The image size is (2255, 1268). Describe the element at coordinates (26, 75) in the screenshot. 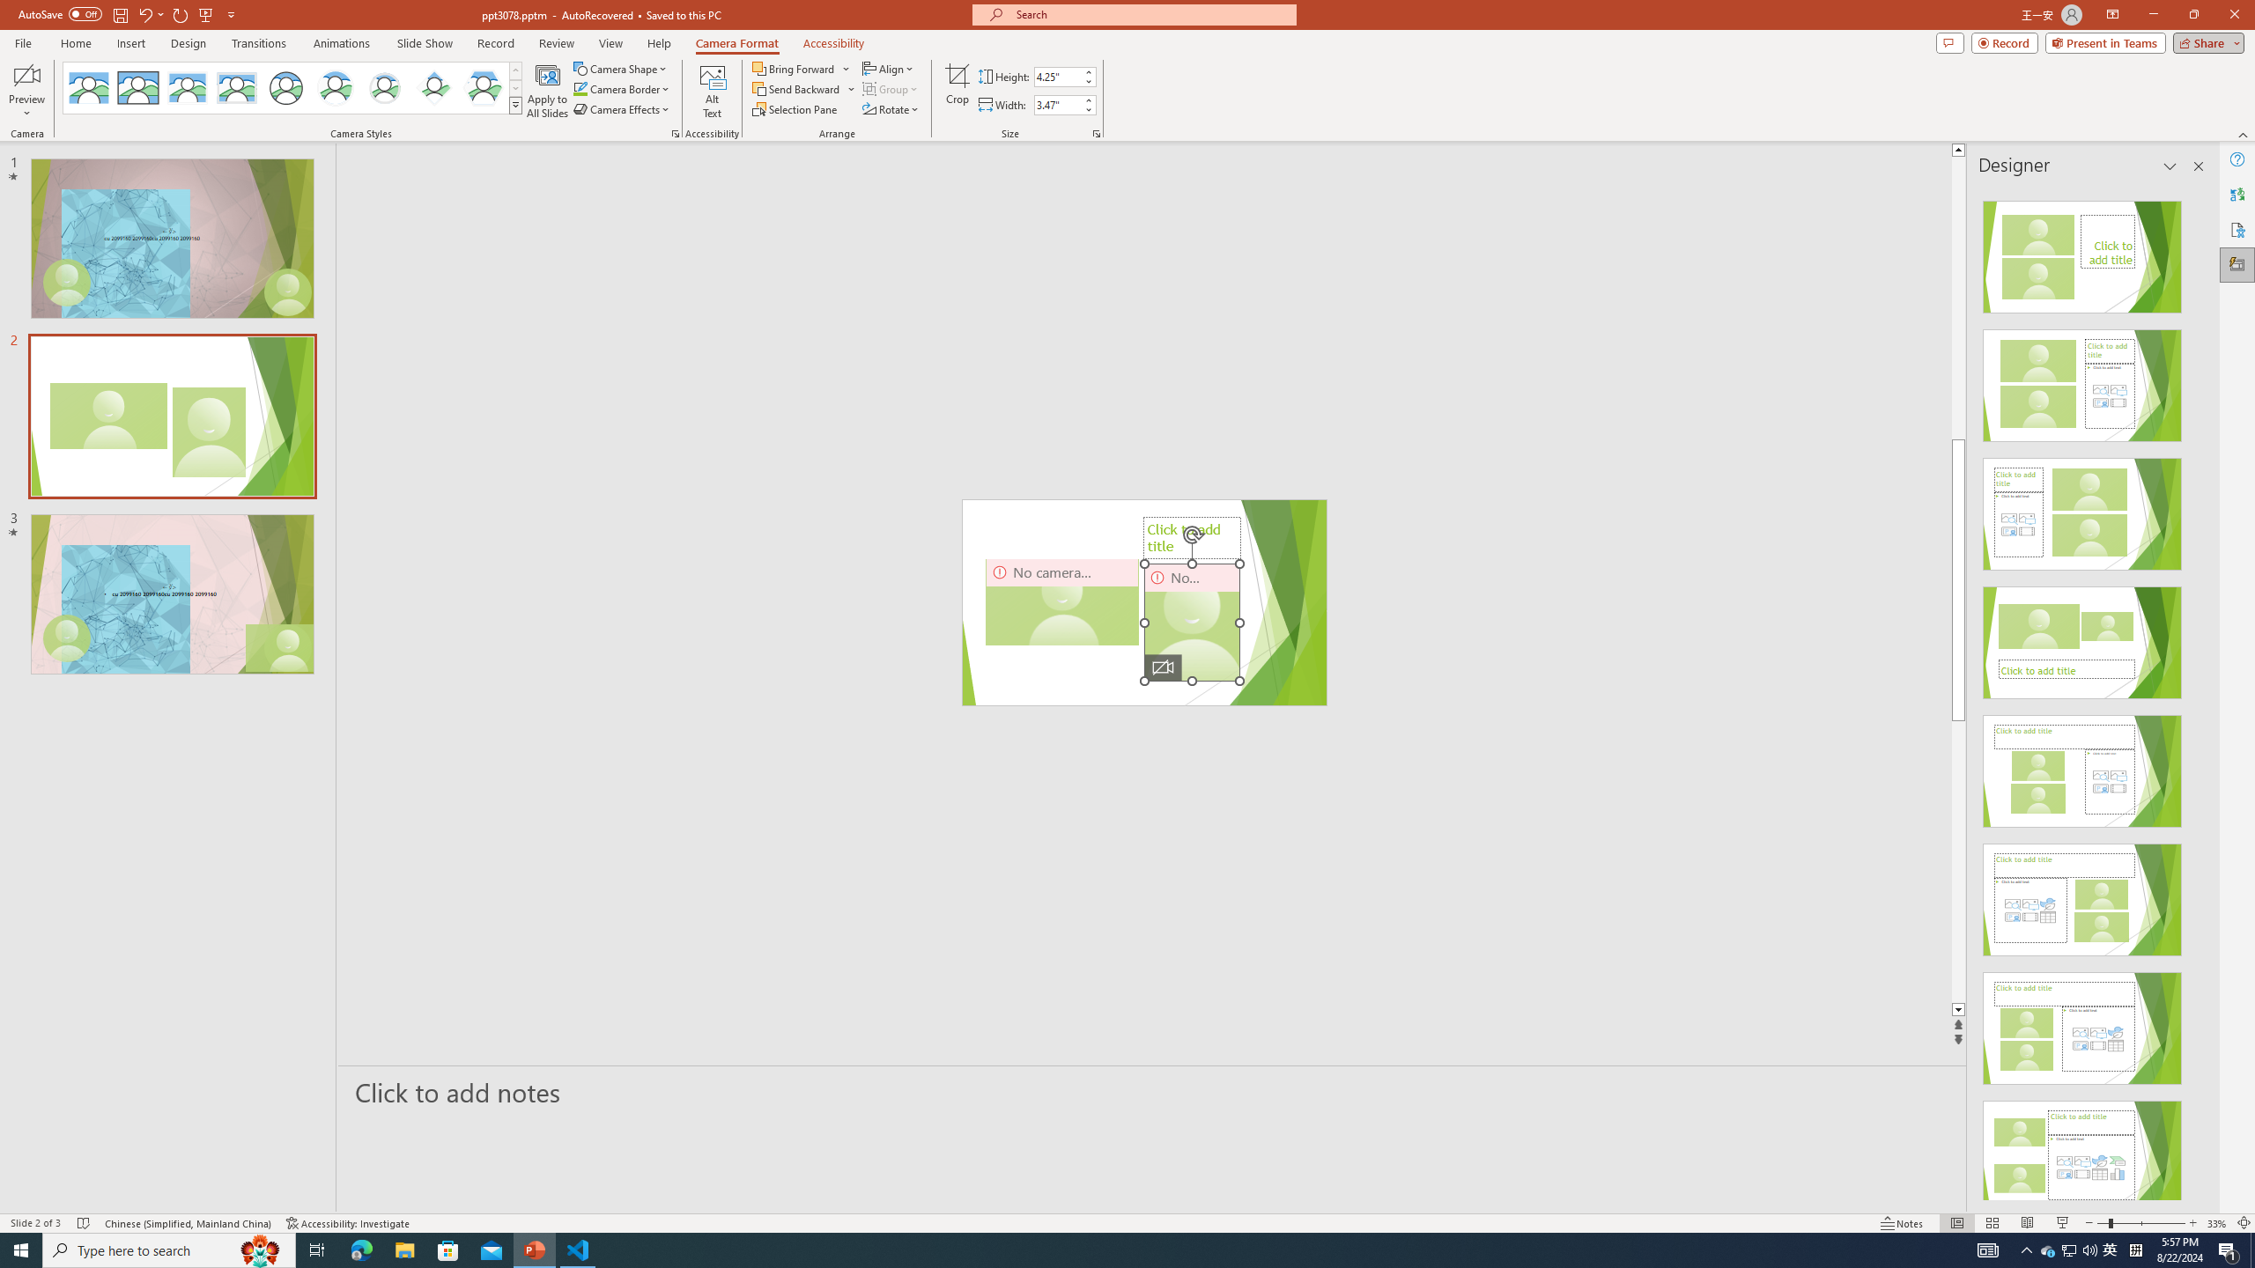

I see `Enable Camera Preview` at that location.